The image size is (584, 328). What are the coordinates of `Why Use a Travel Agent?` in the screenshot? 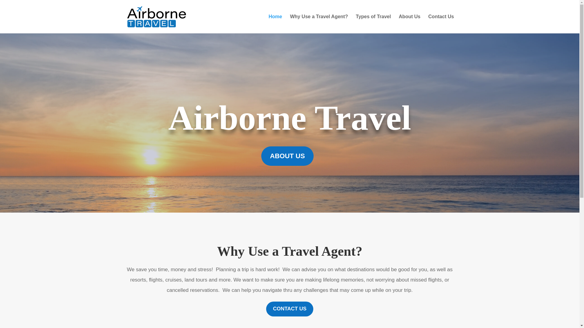 It's located at (319, 24).